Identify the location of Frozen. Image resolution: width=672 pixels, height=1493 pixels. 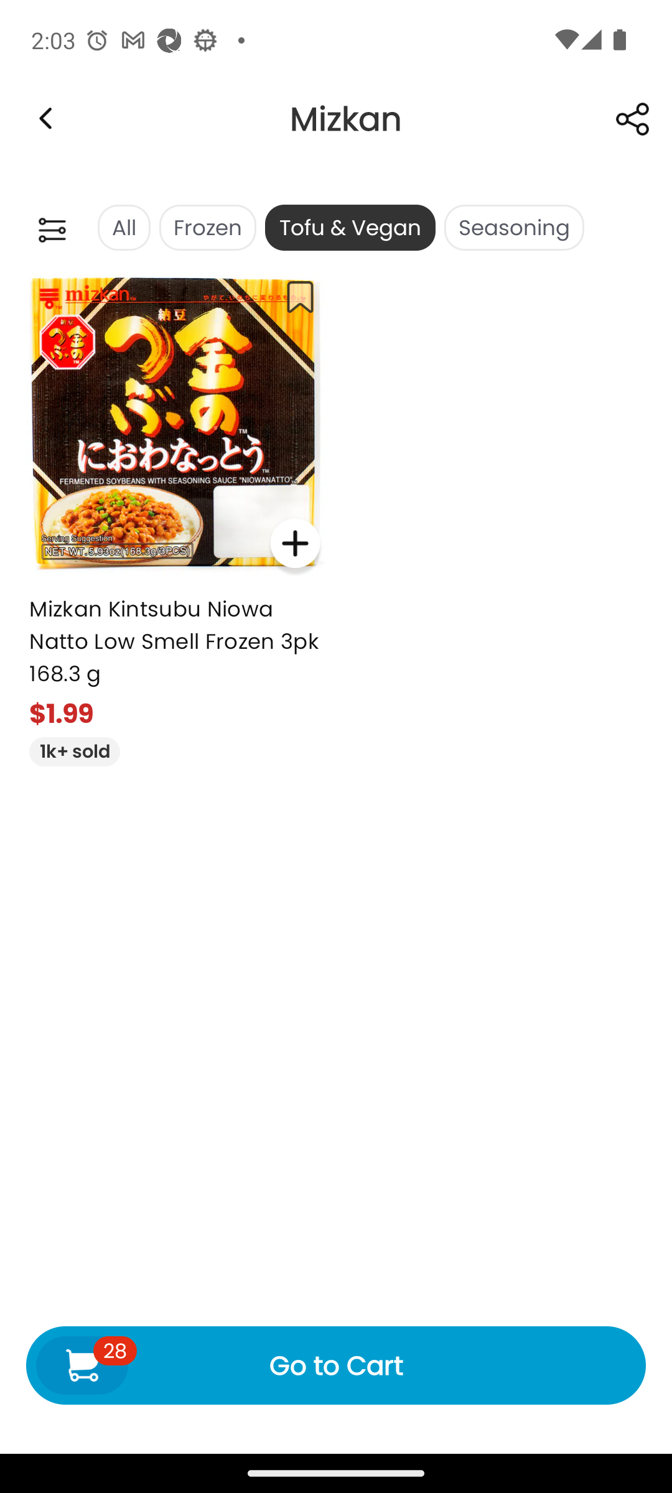
(207, 228).